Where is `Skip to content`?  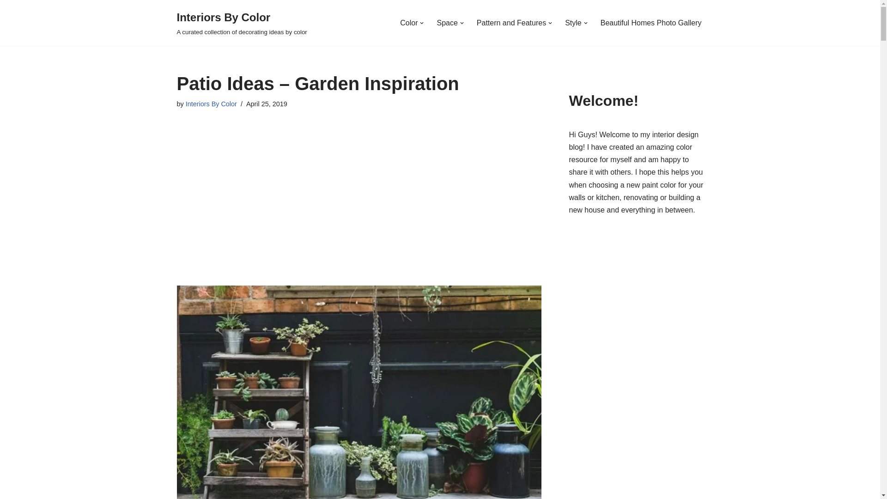
Skip to content is located at coordinates (7, 19).